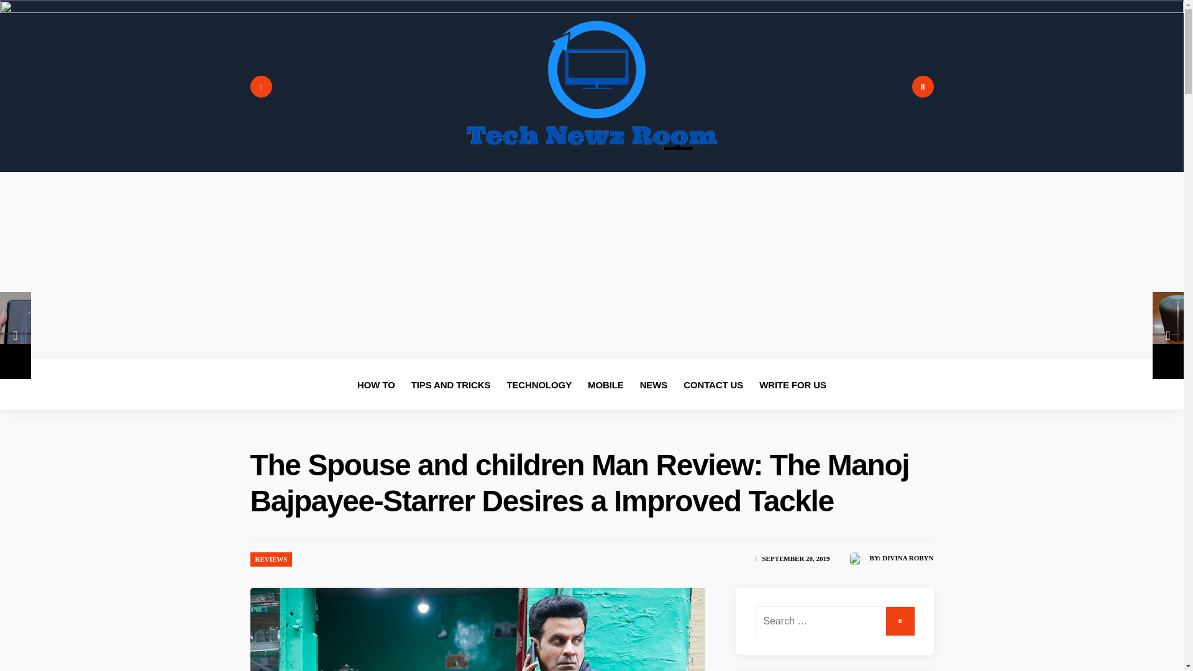 This screenshot has height=671, width=1193. I want to click on Posts by Divina Robyn, so click(907, 558).